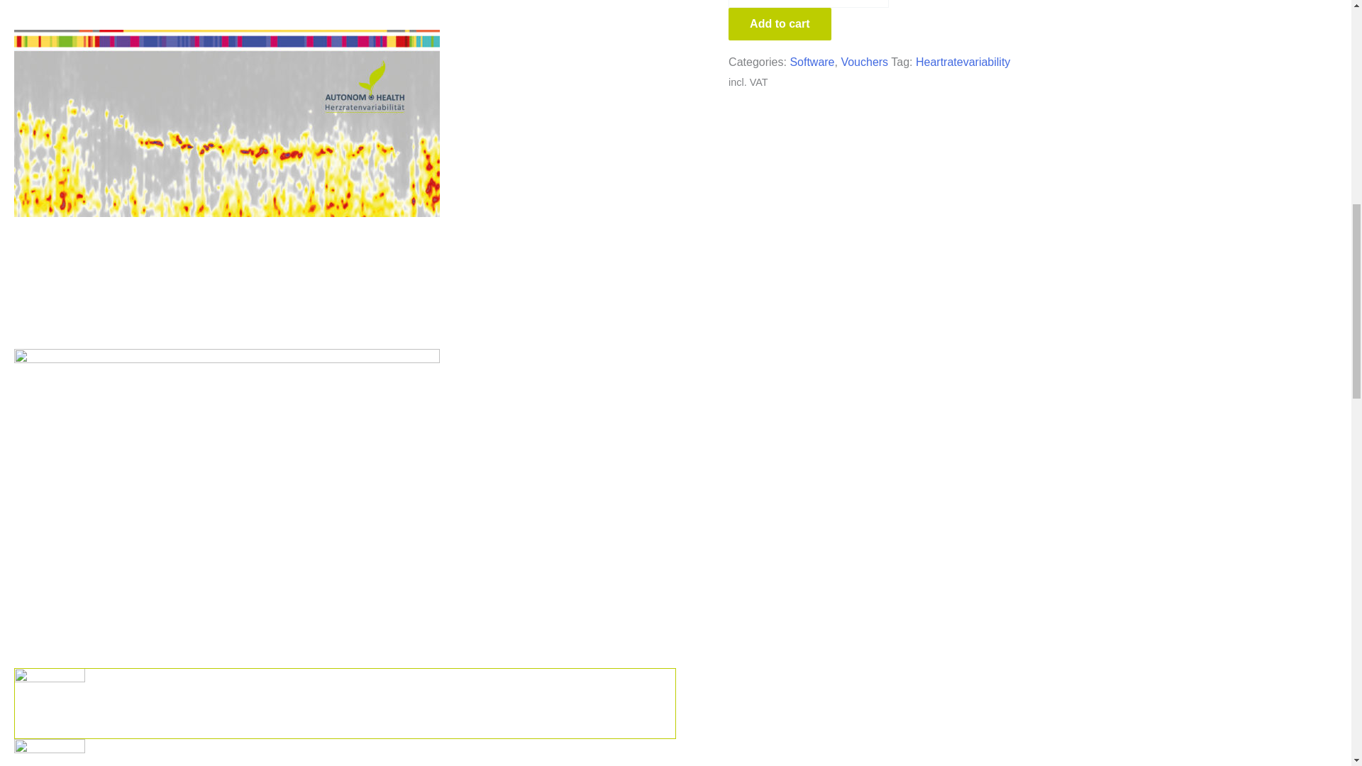  I want to click on 1, so click(809, 4).